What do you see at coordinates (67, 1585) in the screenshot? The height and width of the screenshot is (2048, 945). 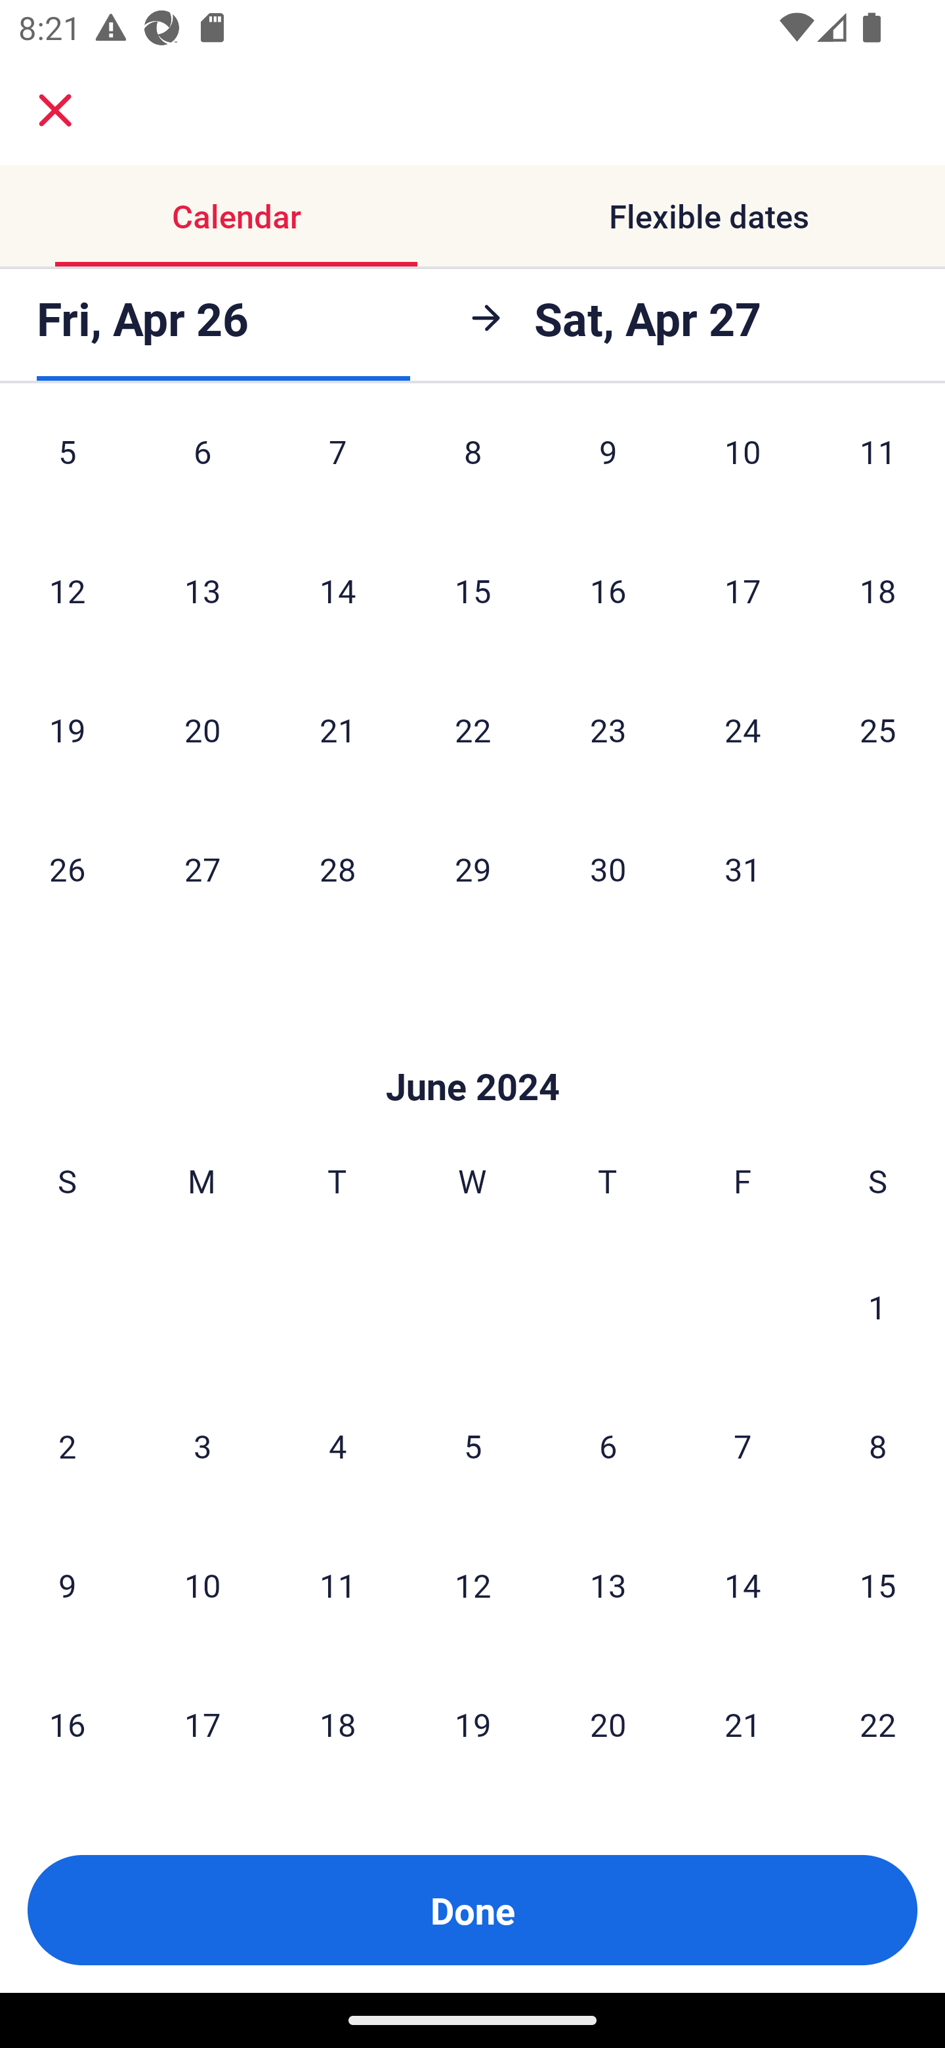 I see `9 Sunday, June 9, 2024` at bounding box center [67, 1585].